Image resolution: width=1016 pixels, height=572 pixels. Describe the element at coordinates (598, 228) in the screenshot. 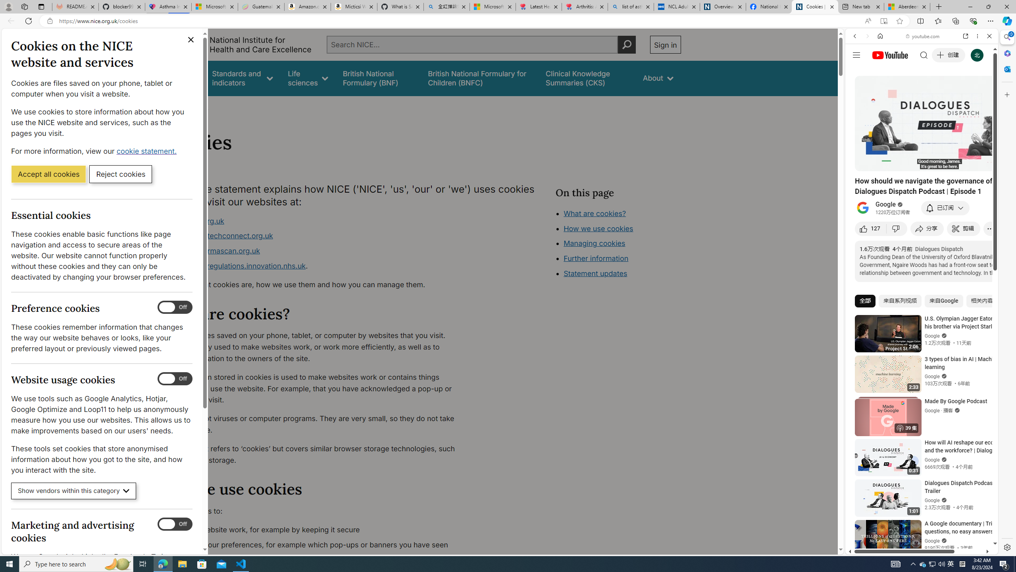

I see `How we use cookies` at that location.